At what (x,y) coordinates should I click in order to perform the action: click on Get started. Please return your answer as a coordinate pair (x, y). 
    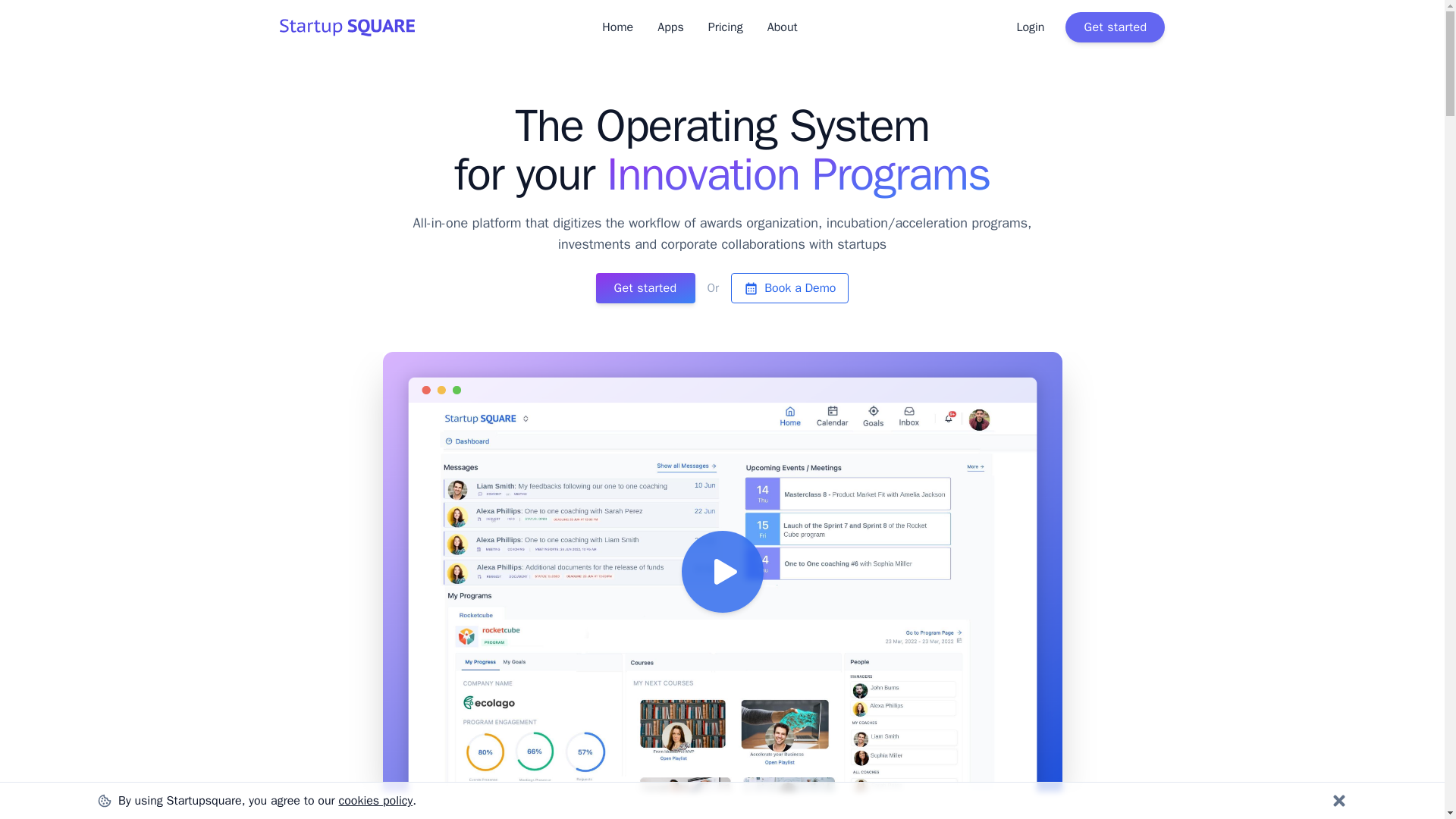
    Looking at the image, I should click on (1115, 27).